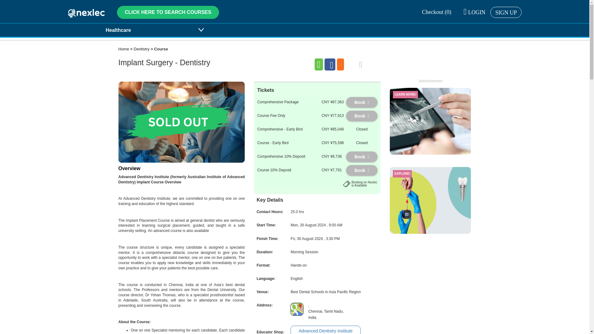  What do you see at coordinates (506, 12) in the screenshot?
I see `SIGN UP` at bounding box center [506, 12].